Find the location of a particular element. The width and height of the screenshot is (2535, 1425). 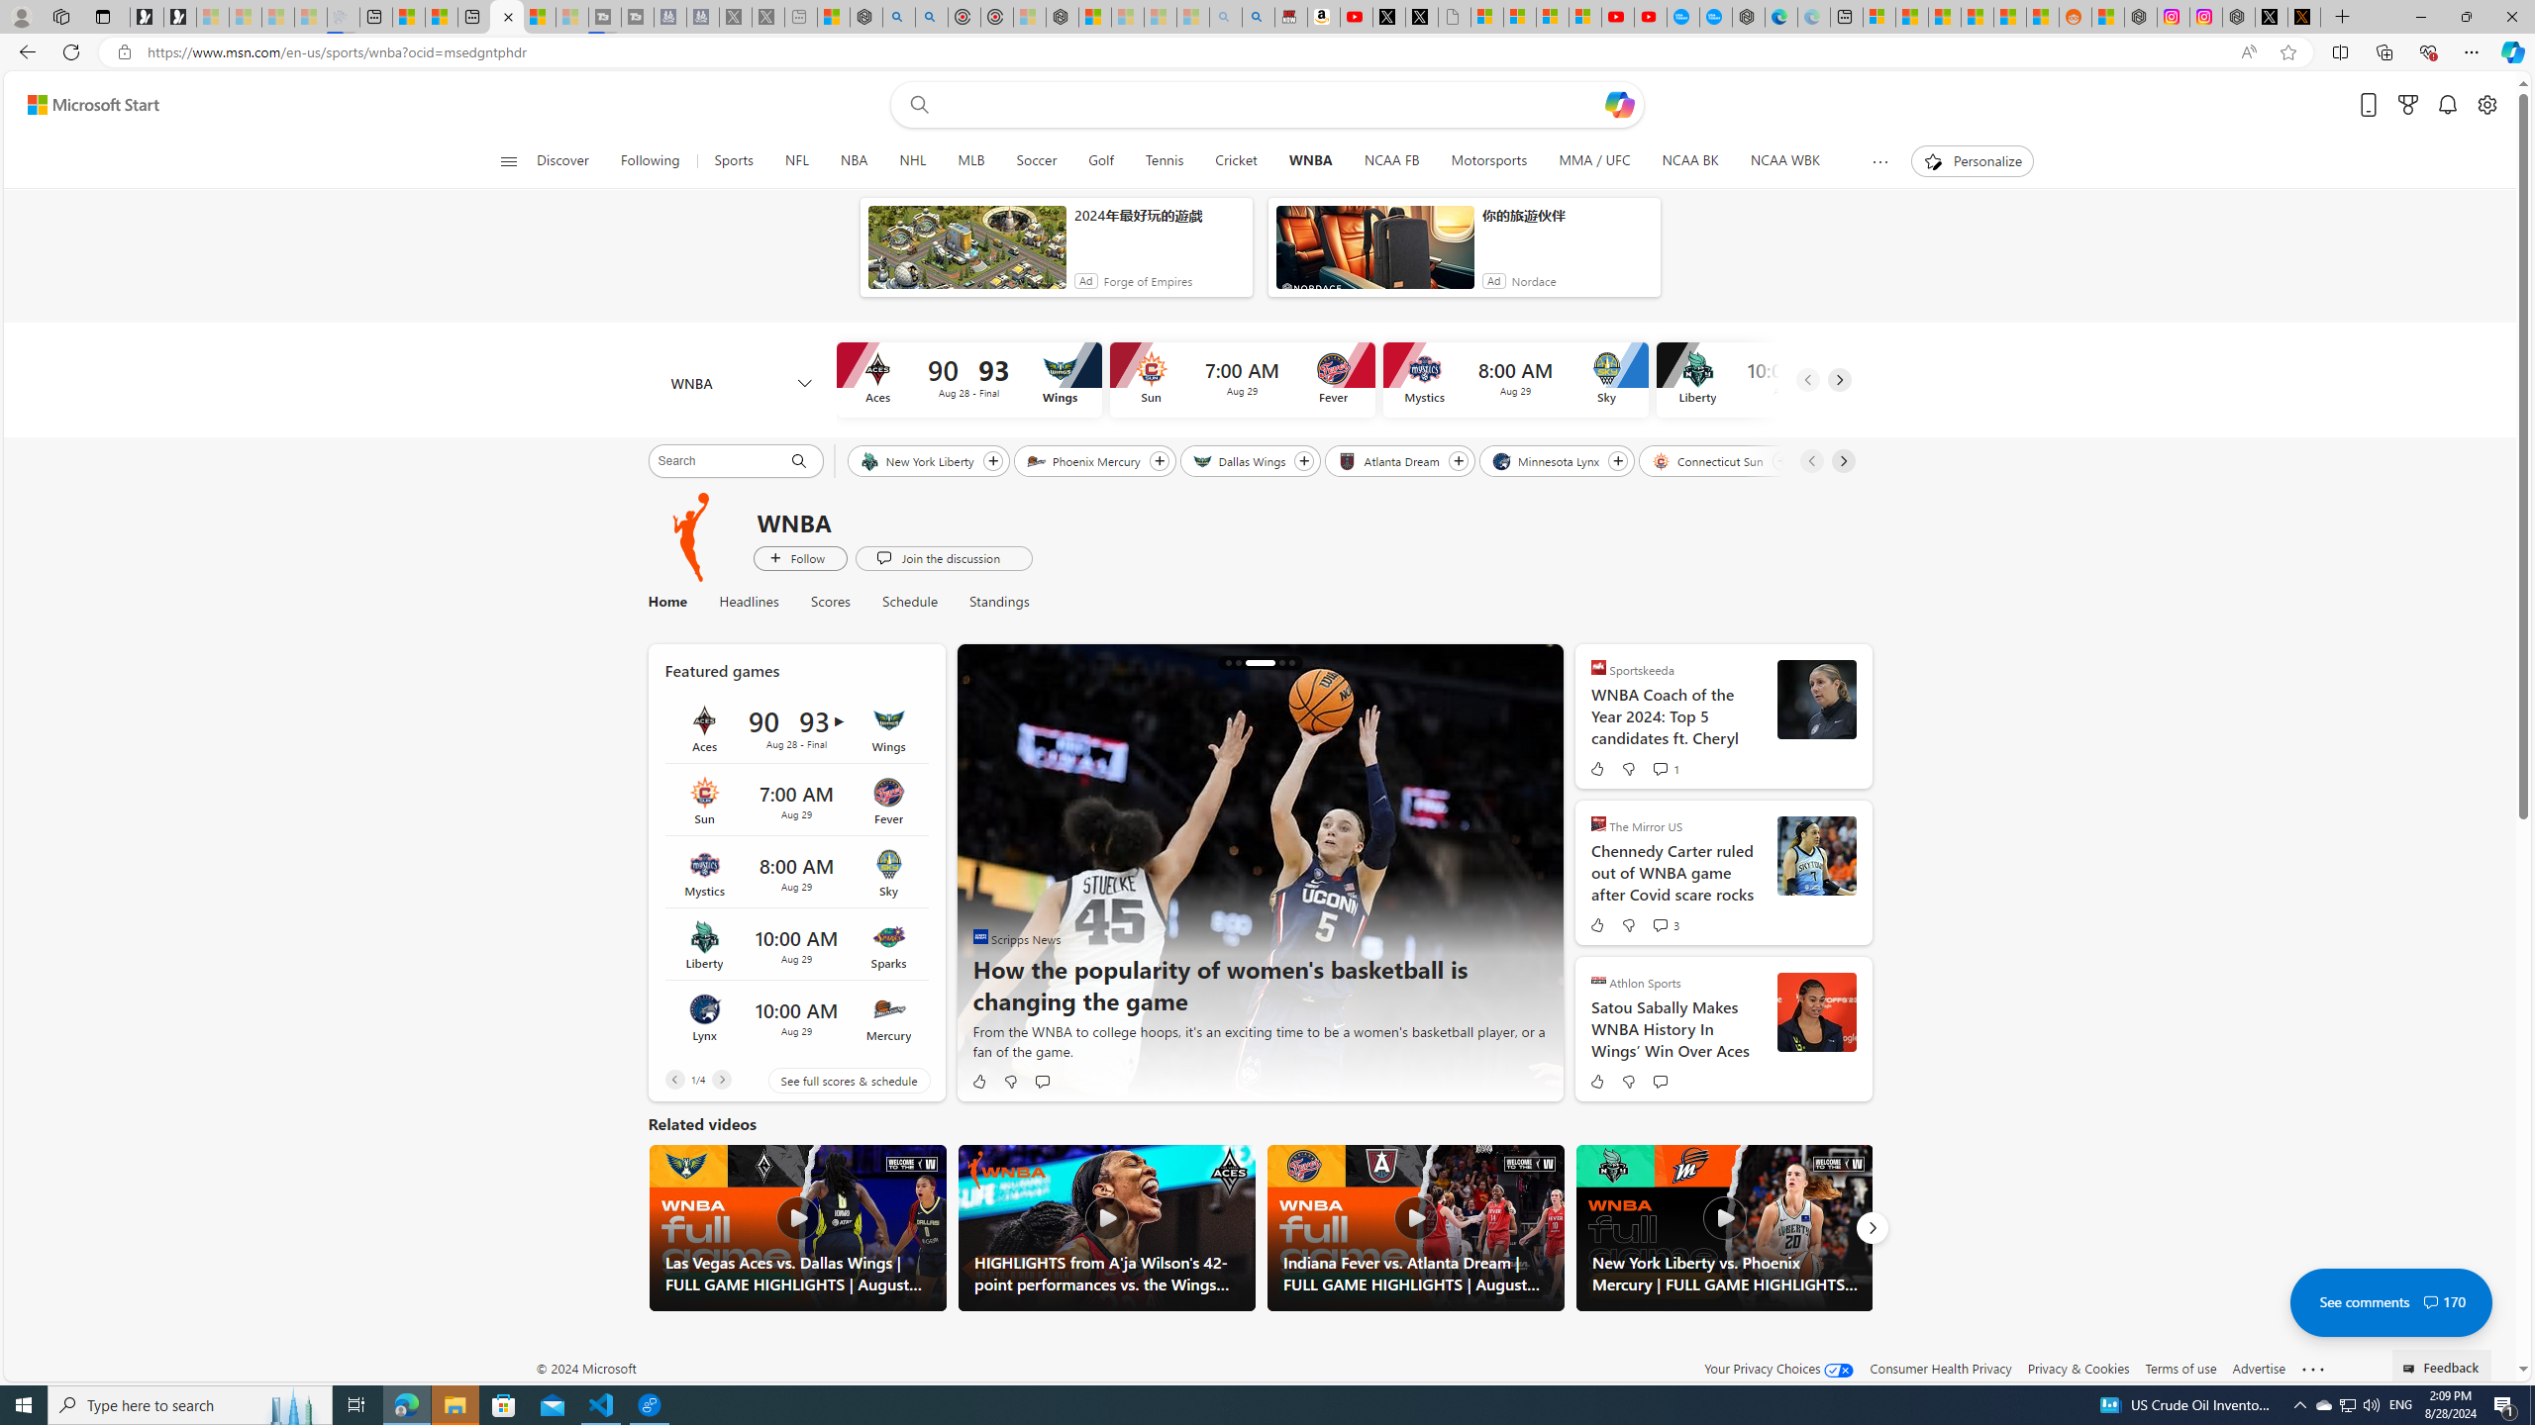

Skip to content is located at coordinates (85, 105).